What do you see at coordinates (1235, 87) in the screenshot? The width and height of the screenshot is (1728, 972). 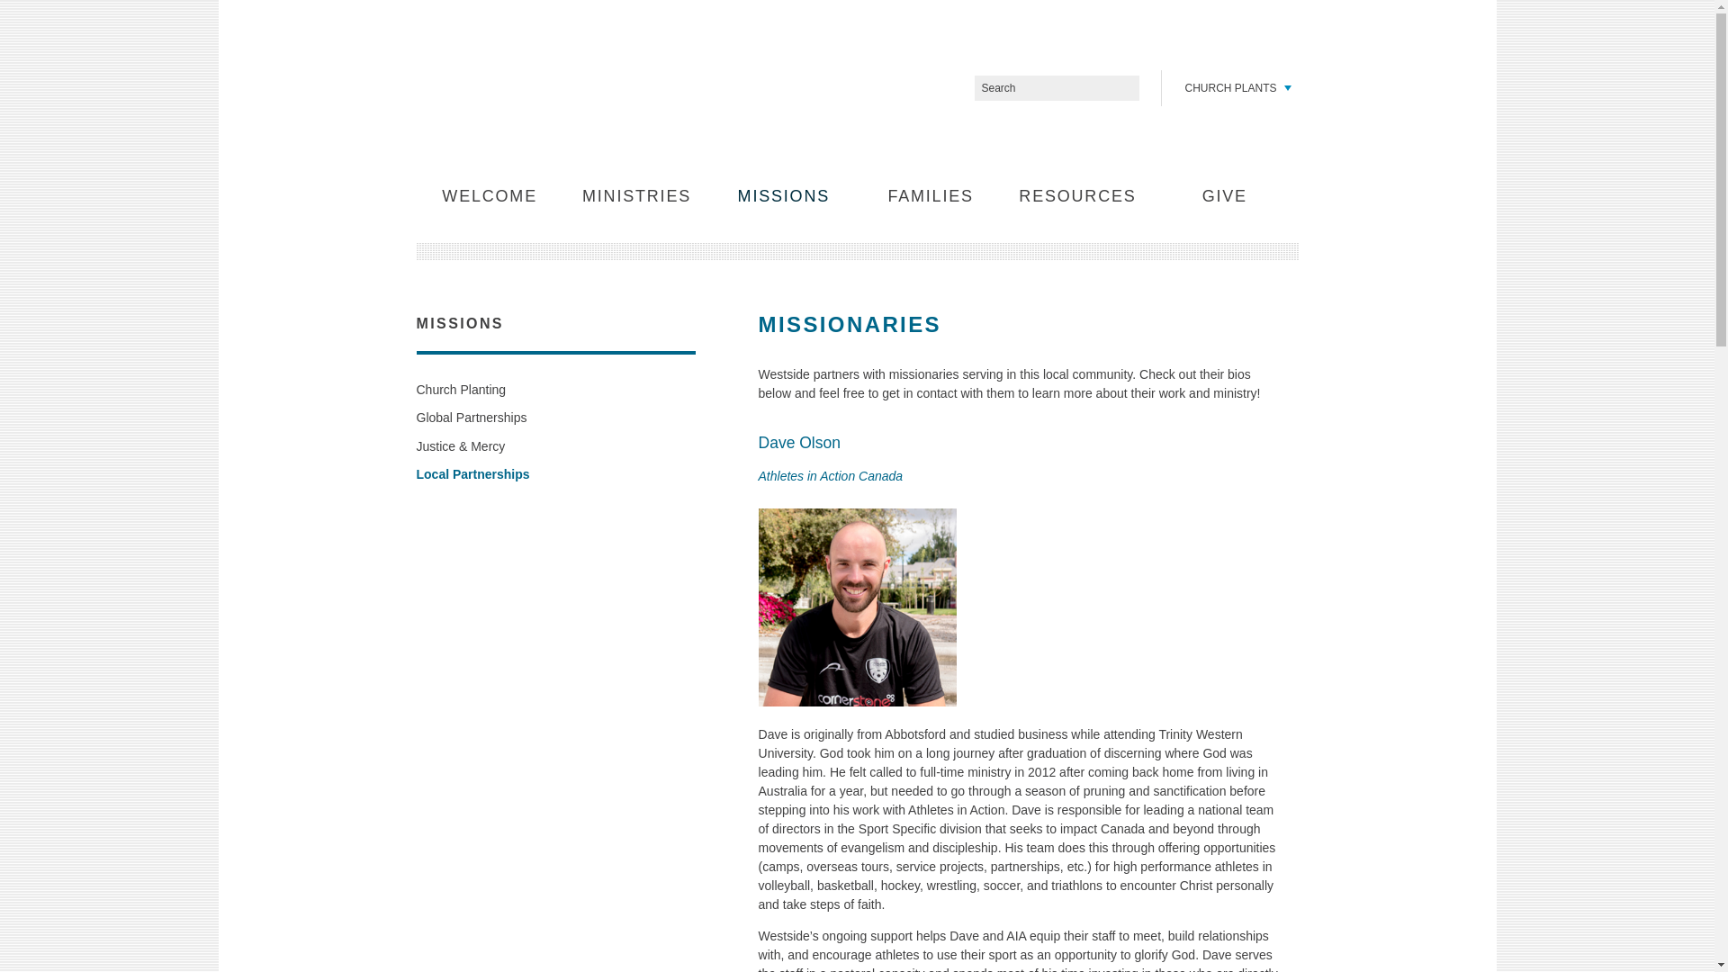 I see `CHURCH PLANTS` at bounding box center [1235, 87].